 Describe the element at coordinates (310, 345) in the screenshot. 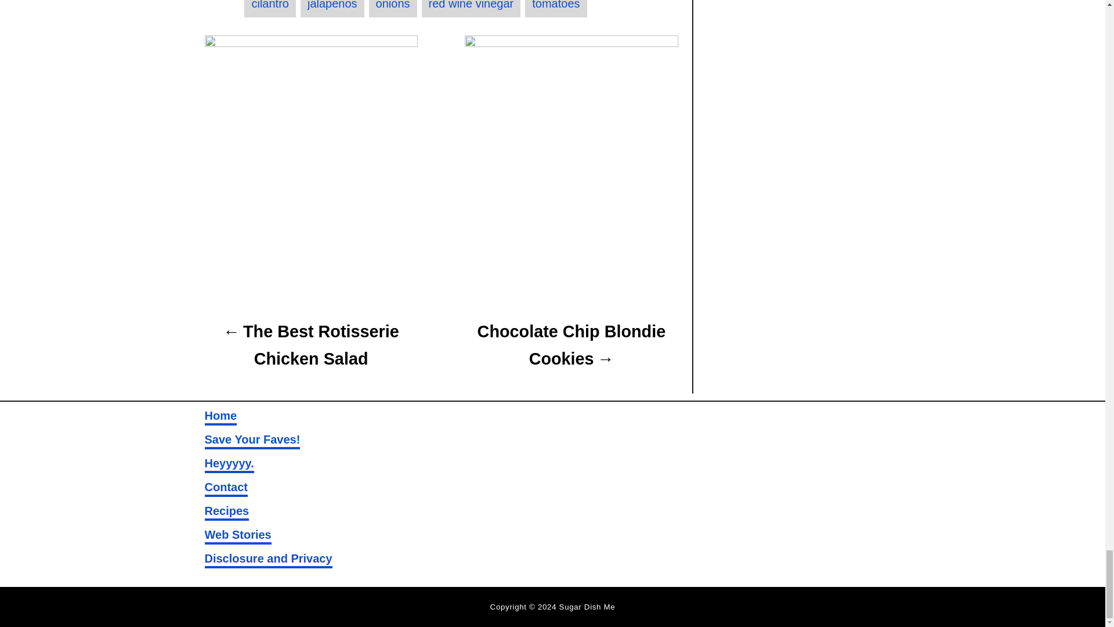

I see `The Best Rotisserie Chicken Salad` at that location.